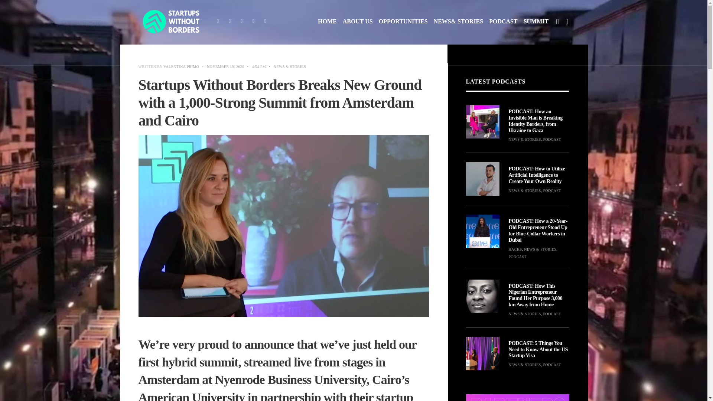 This screenshot has height=401, width=713. Describe the element at coordinates (358, 22) in the screenshot. I see `ABOUT US` at that location.